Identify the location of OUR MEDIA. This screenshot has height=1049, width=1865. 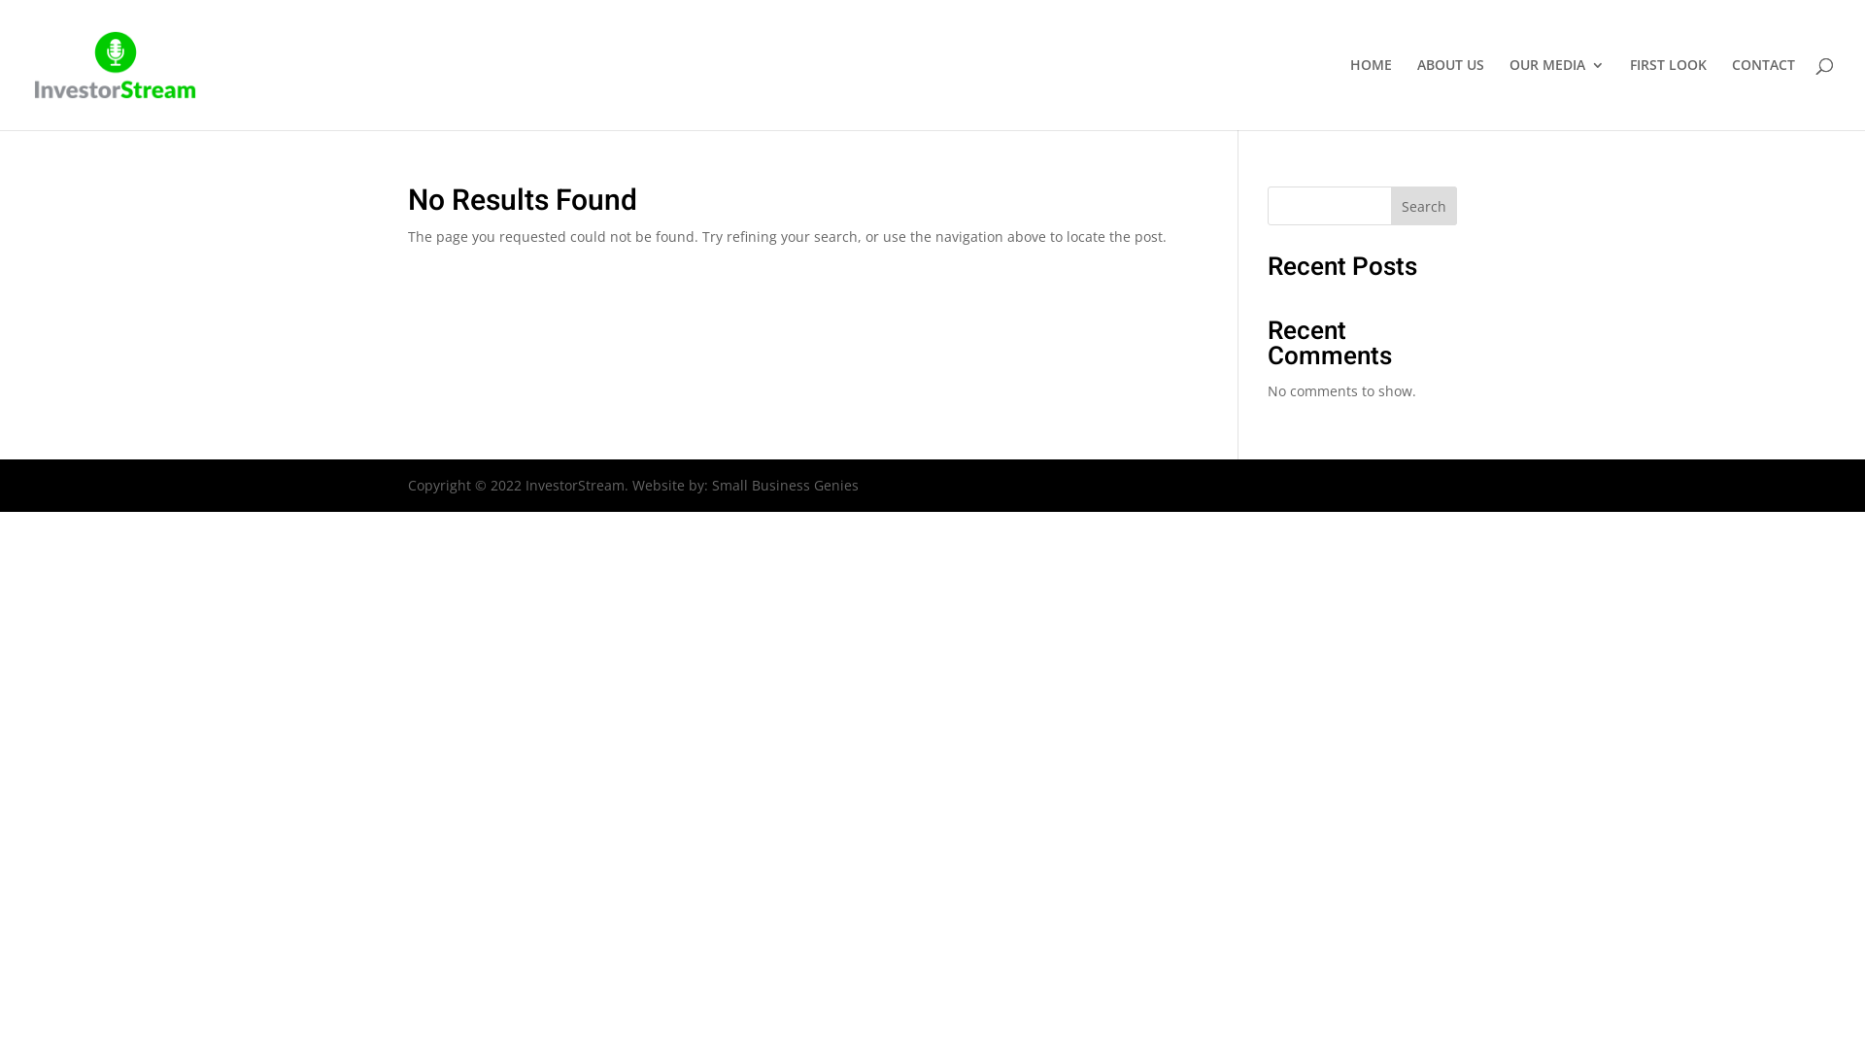
(1557, 94).